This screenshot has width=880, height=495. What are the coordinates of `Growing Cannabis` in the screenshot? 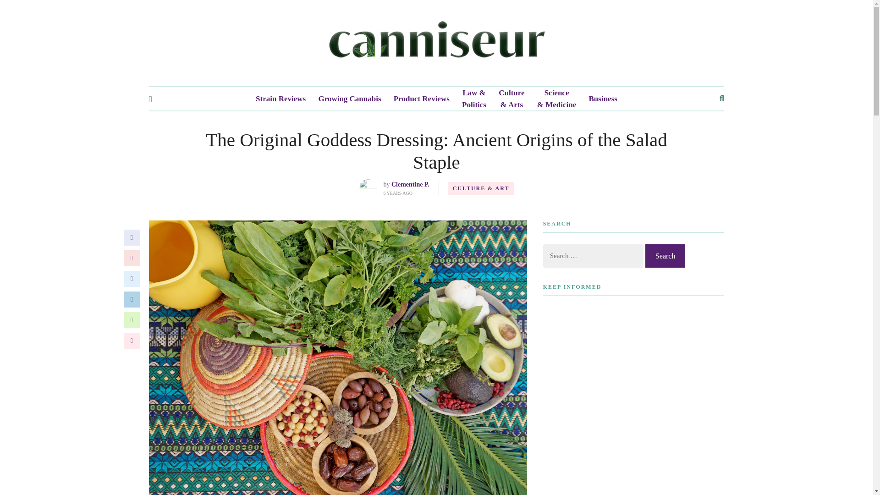 It's located at (349, 99).